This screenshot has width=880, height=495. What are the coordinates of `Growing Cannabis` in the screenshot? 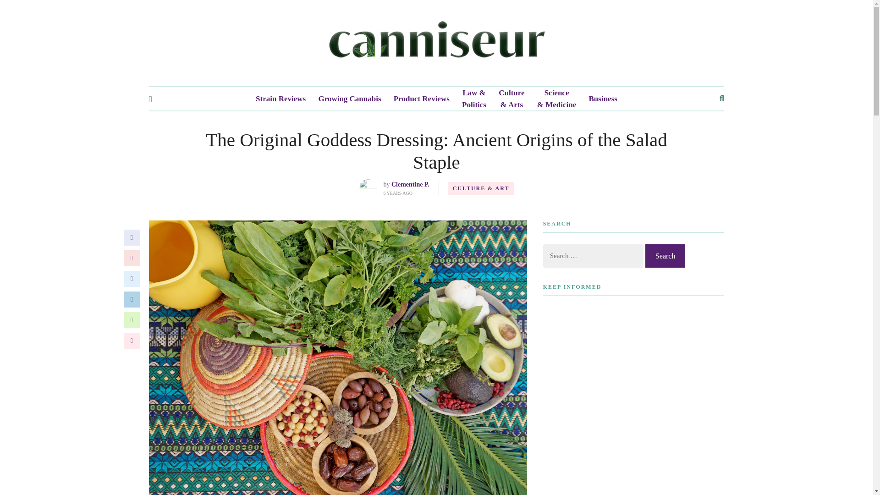 It's located at (349, 99).